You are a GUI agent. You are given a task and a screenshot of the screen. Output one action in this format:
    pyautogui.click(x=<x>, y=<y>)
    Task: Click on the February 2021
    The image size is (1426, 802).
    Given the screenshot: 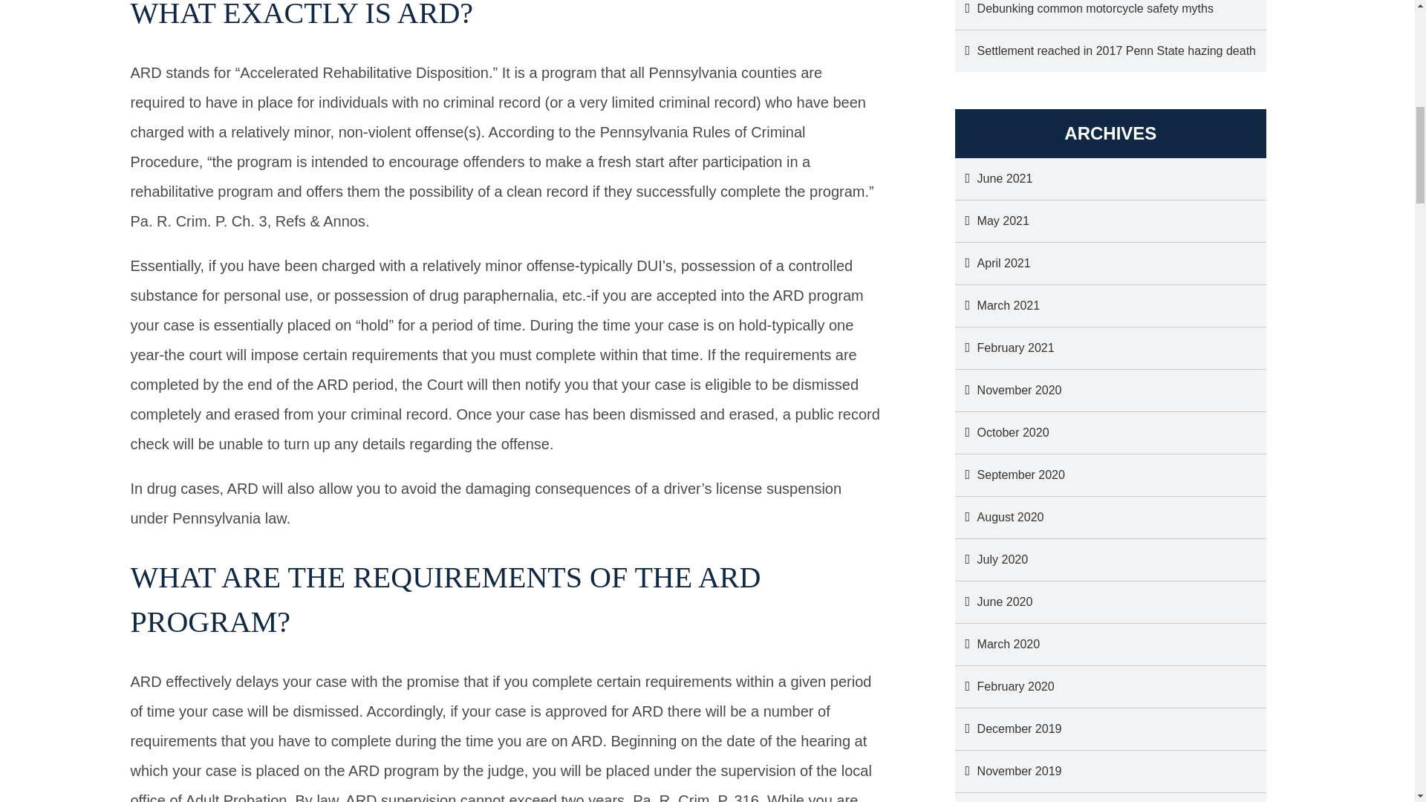 What is the action you would take?
    pyautogui.click(x=1005, y=348)
    